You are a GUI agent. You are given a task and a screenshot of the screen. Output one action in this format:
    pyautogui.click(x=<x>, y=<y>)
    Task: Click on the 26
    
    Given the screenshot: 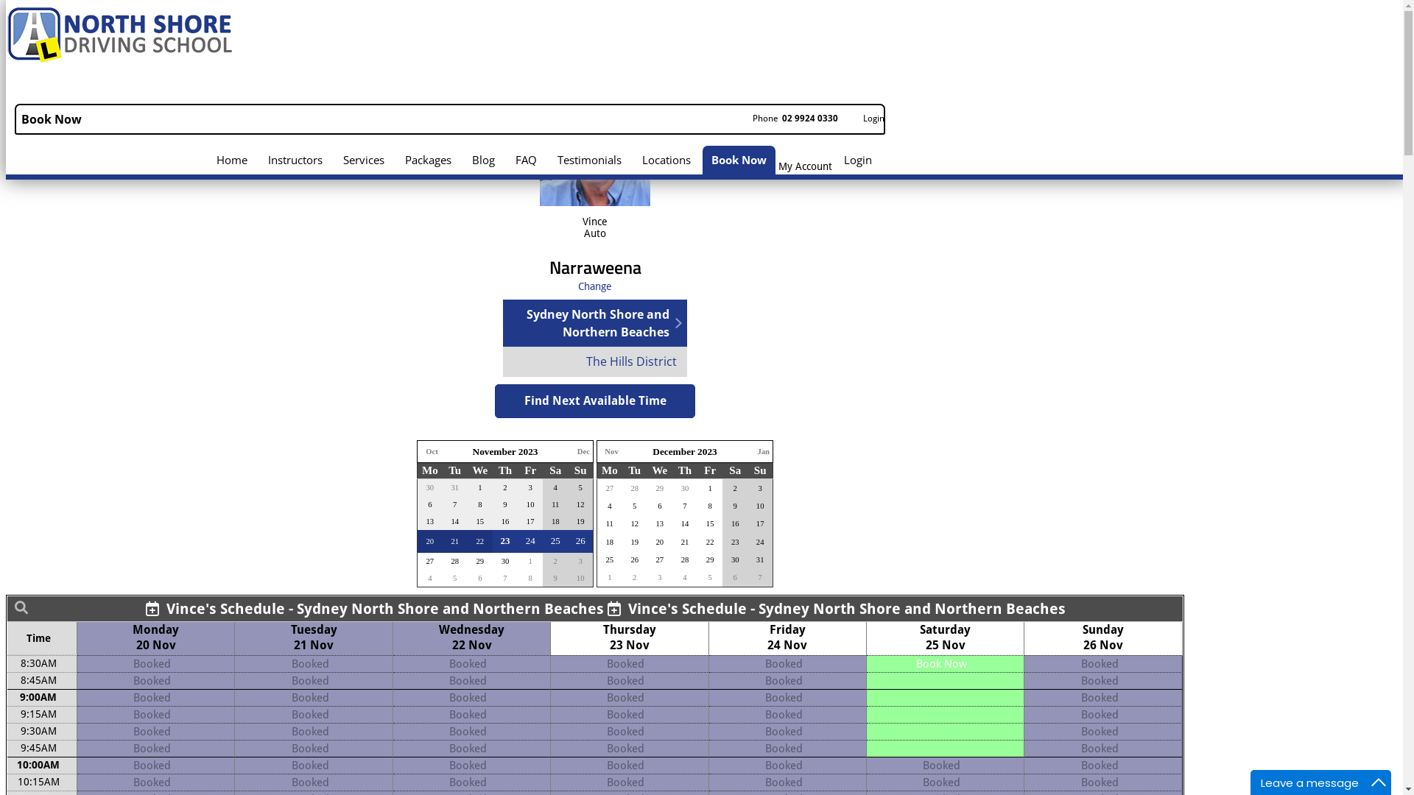 What is the action you would take?
    pyautogui.click(x=580, y=540)
    